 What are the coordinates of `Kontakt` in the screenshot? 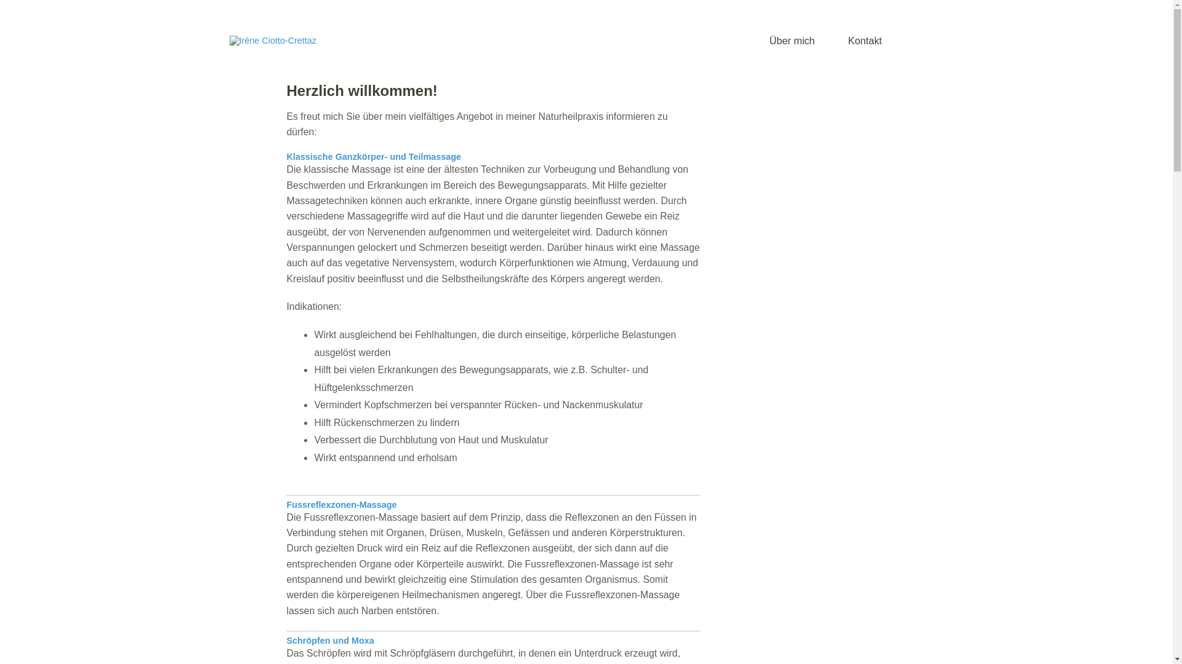 It's located at (866, 46).